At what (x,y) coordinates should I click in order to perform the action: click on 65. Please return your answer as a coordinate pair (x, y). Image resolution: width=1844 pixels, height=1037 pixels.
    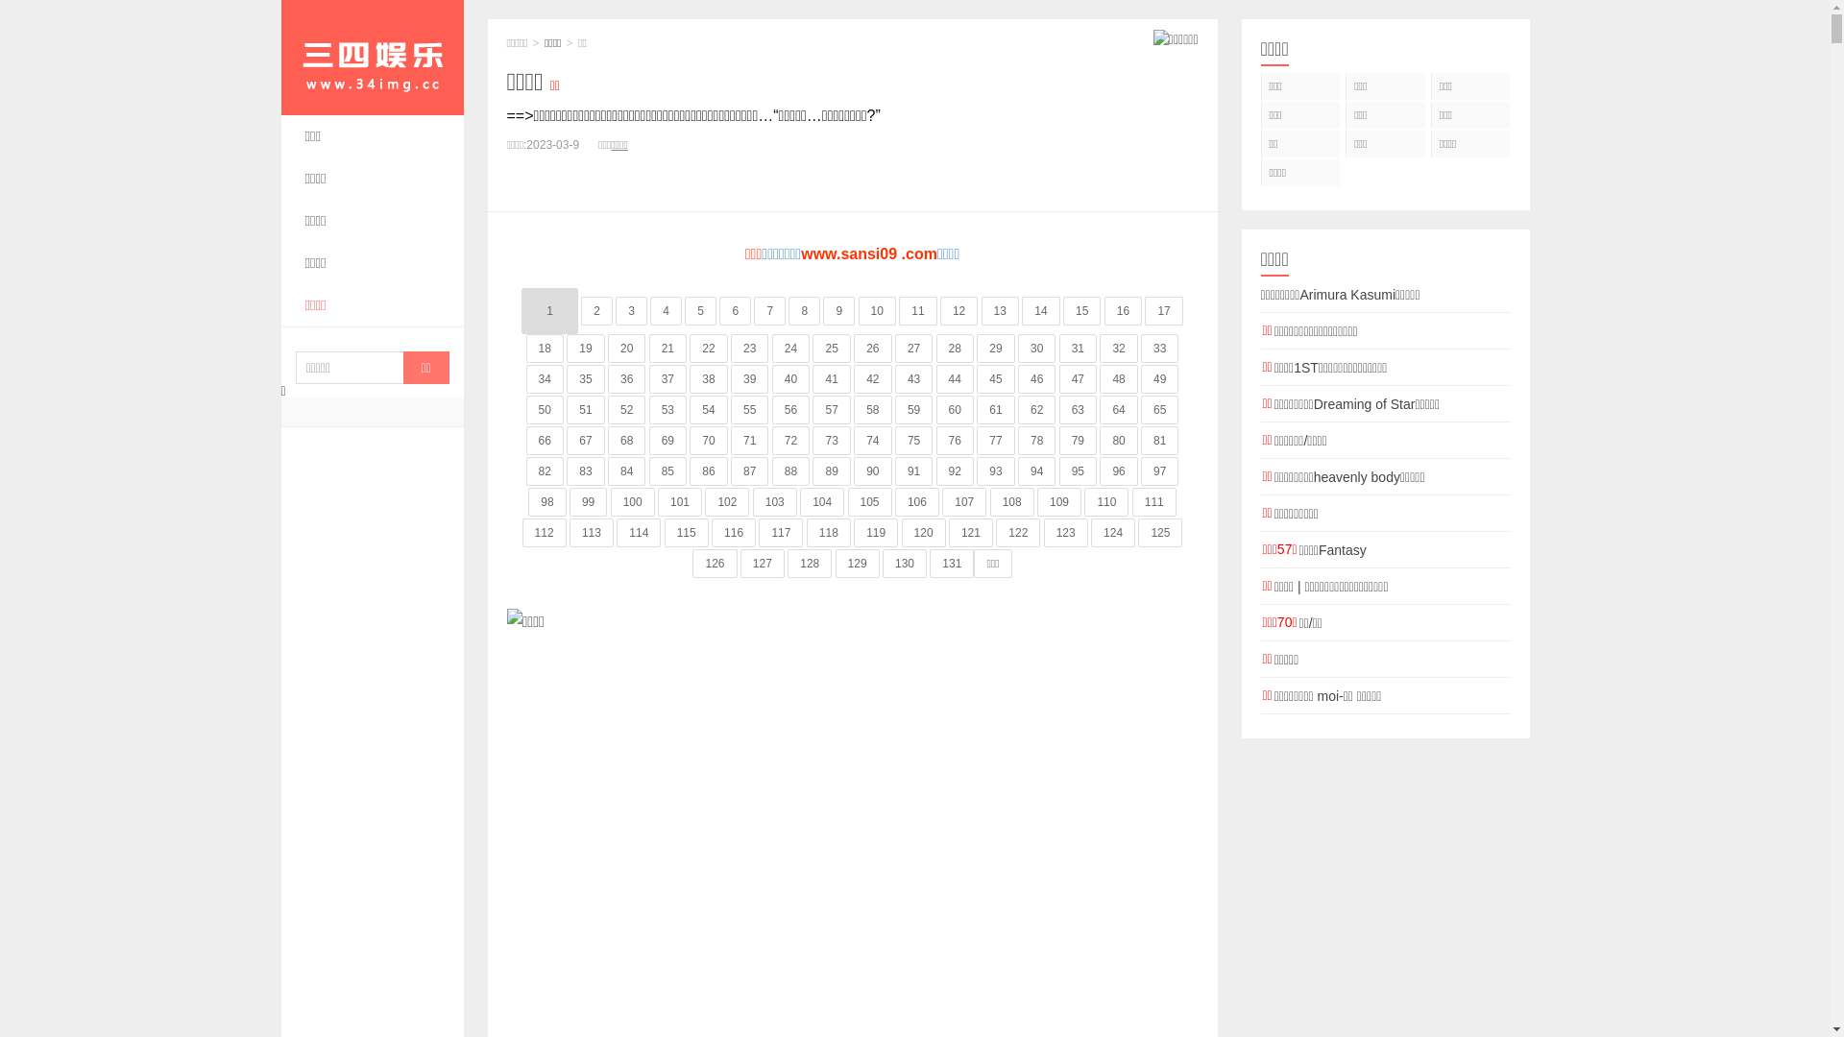
    Looking at the image, I should click on (1160, 410).